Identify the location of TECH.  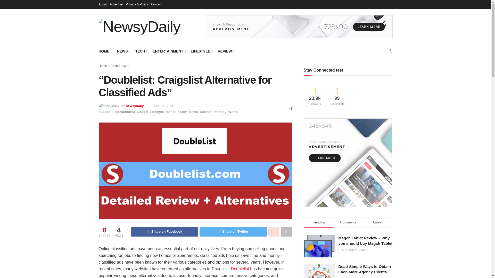
(141, 51).